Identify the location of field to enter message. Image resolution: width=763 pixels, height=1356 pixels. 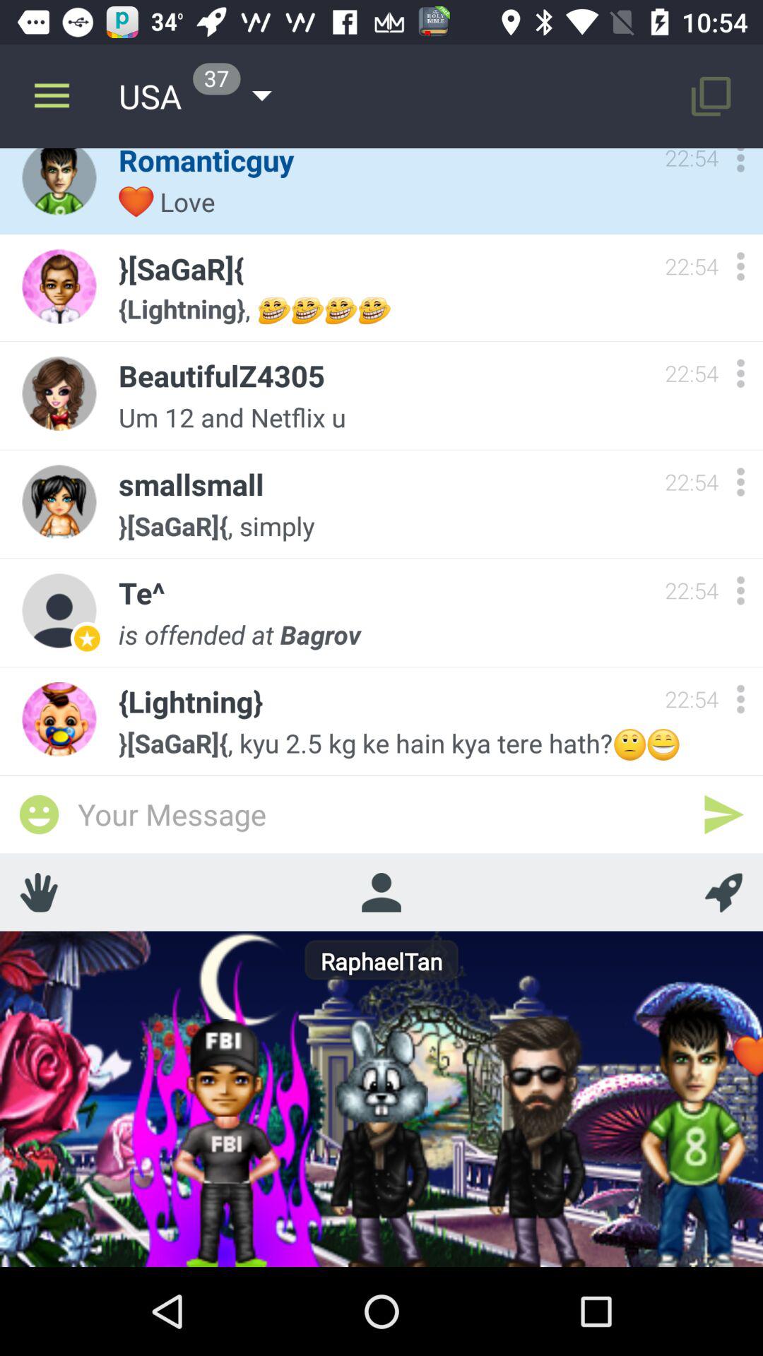
(381, 814).